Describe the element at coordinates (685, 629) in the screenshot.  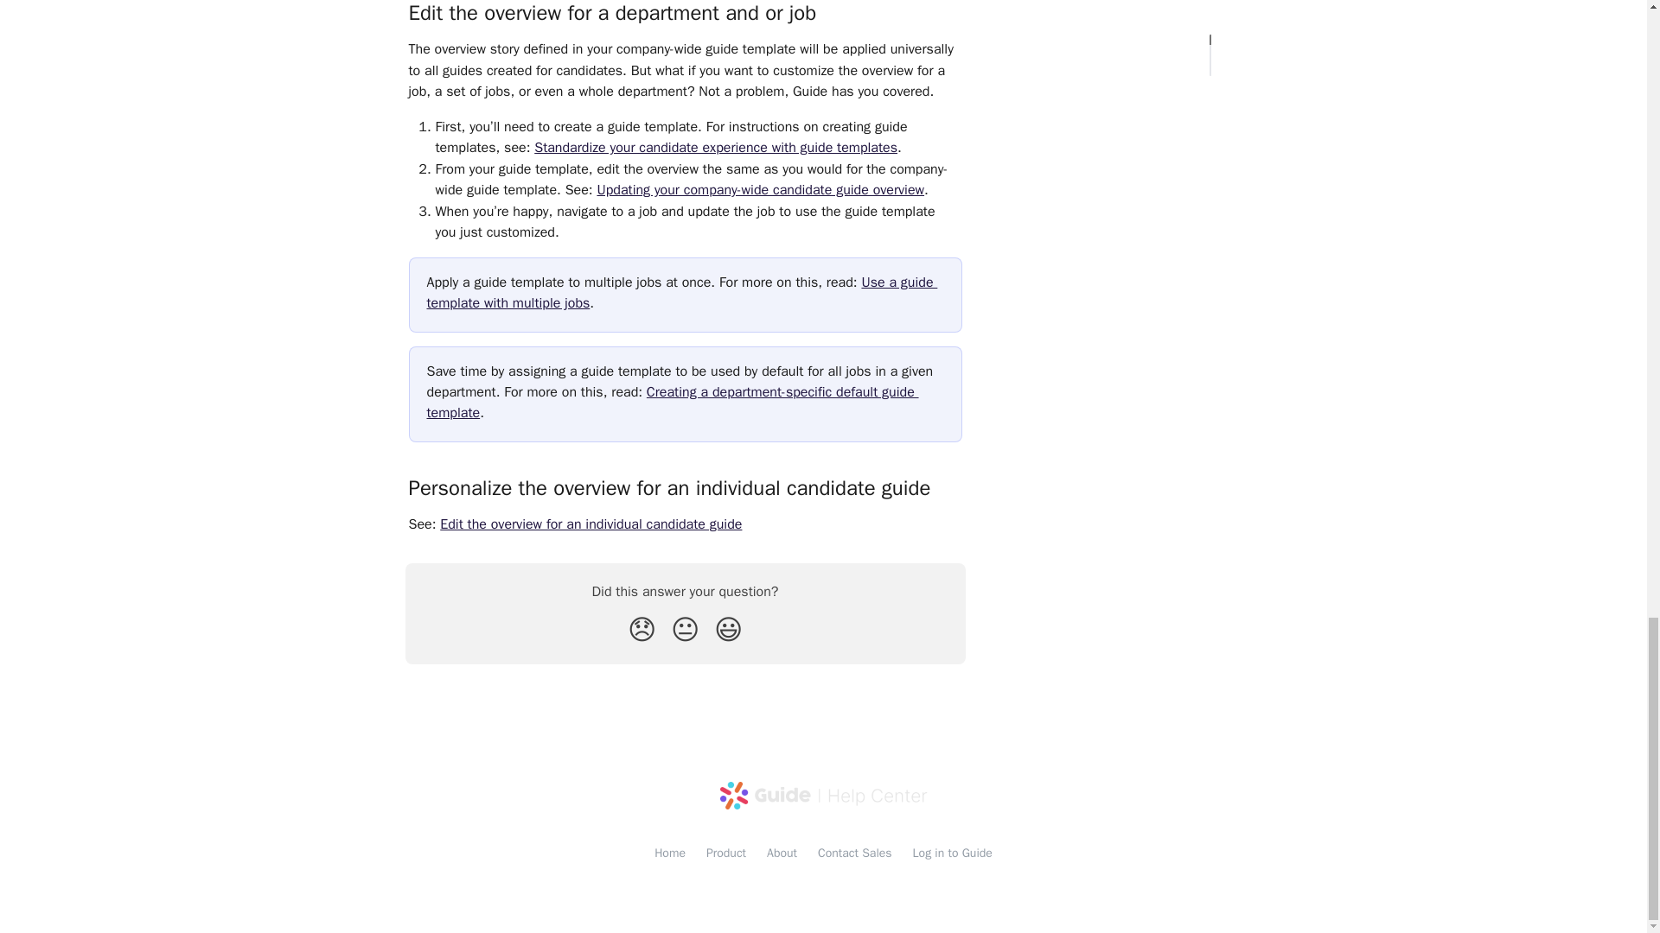
I see `Neutral` at that location.